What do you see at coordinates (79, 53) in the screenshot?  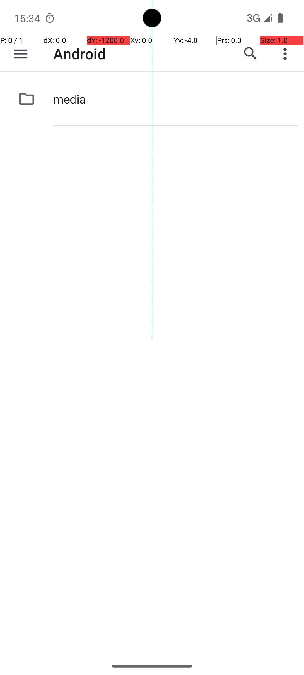 I see `Android` at bounding box center [79, 53].